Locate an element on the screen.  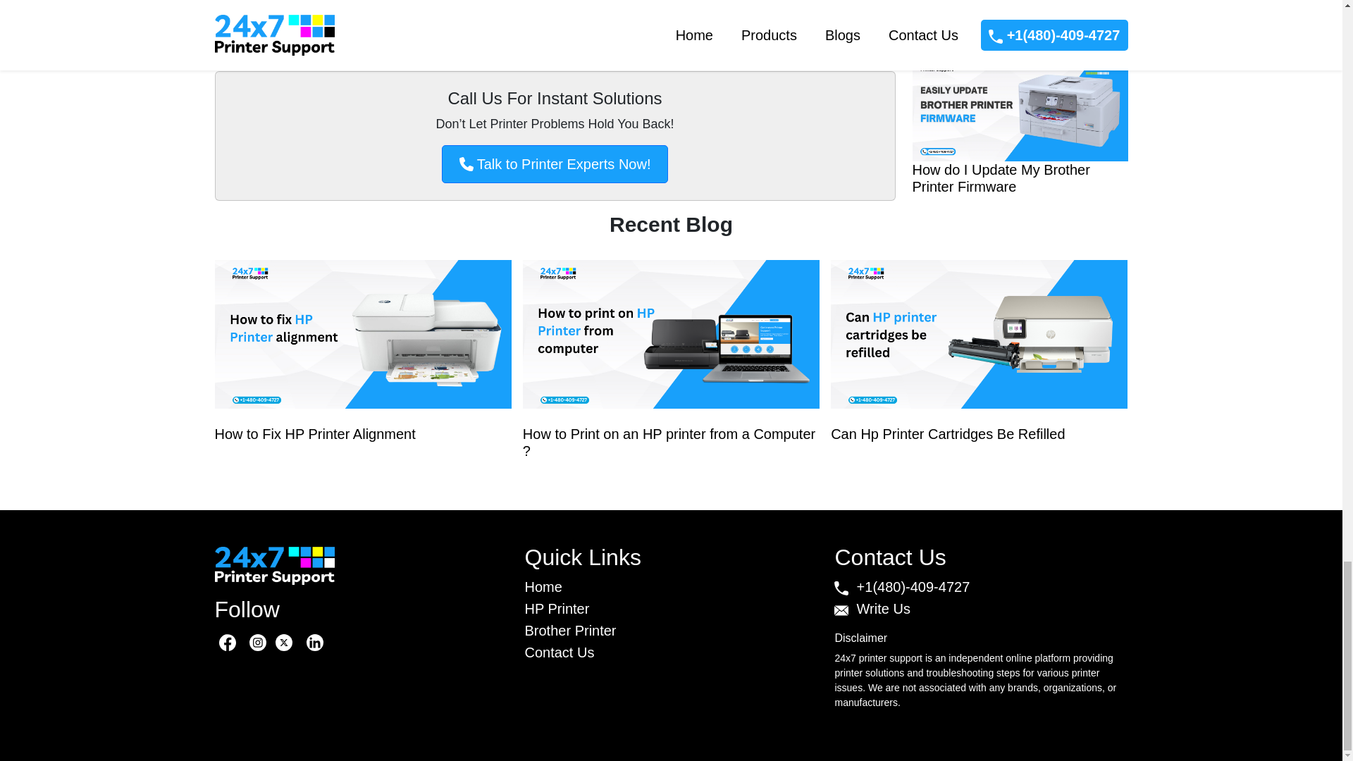
Contact Us is located at coordinates (559, 652).